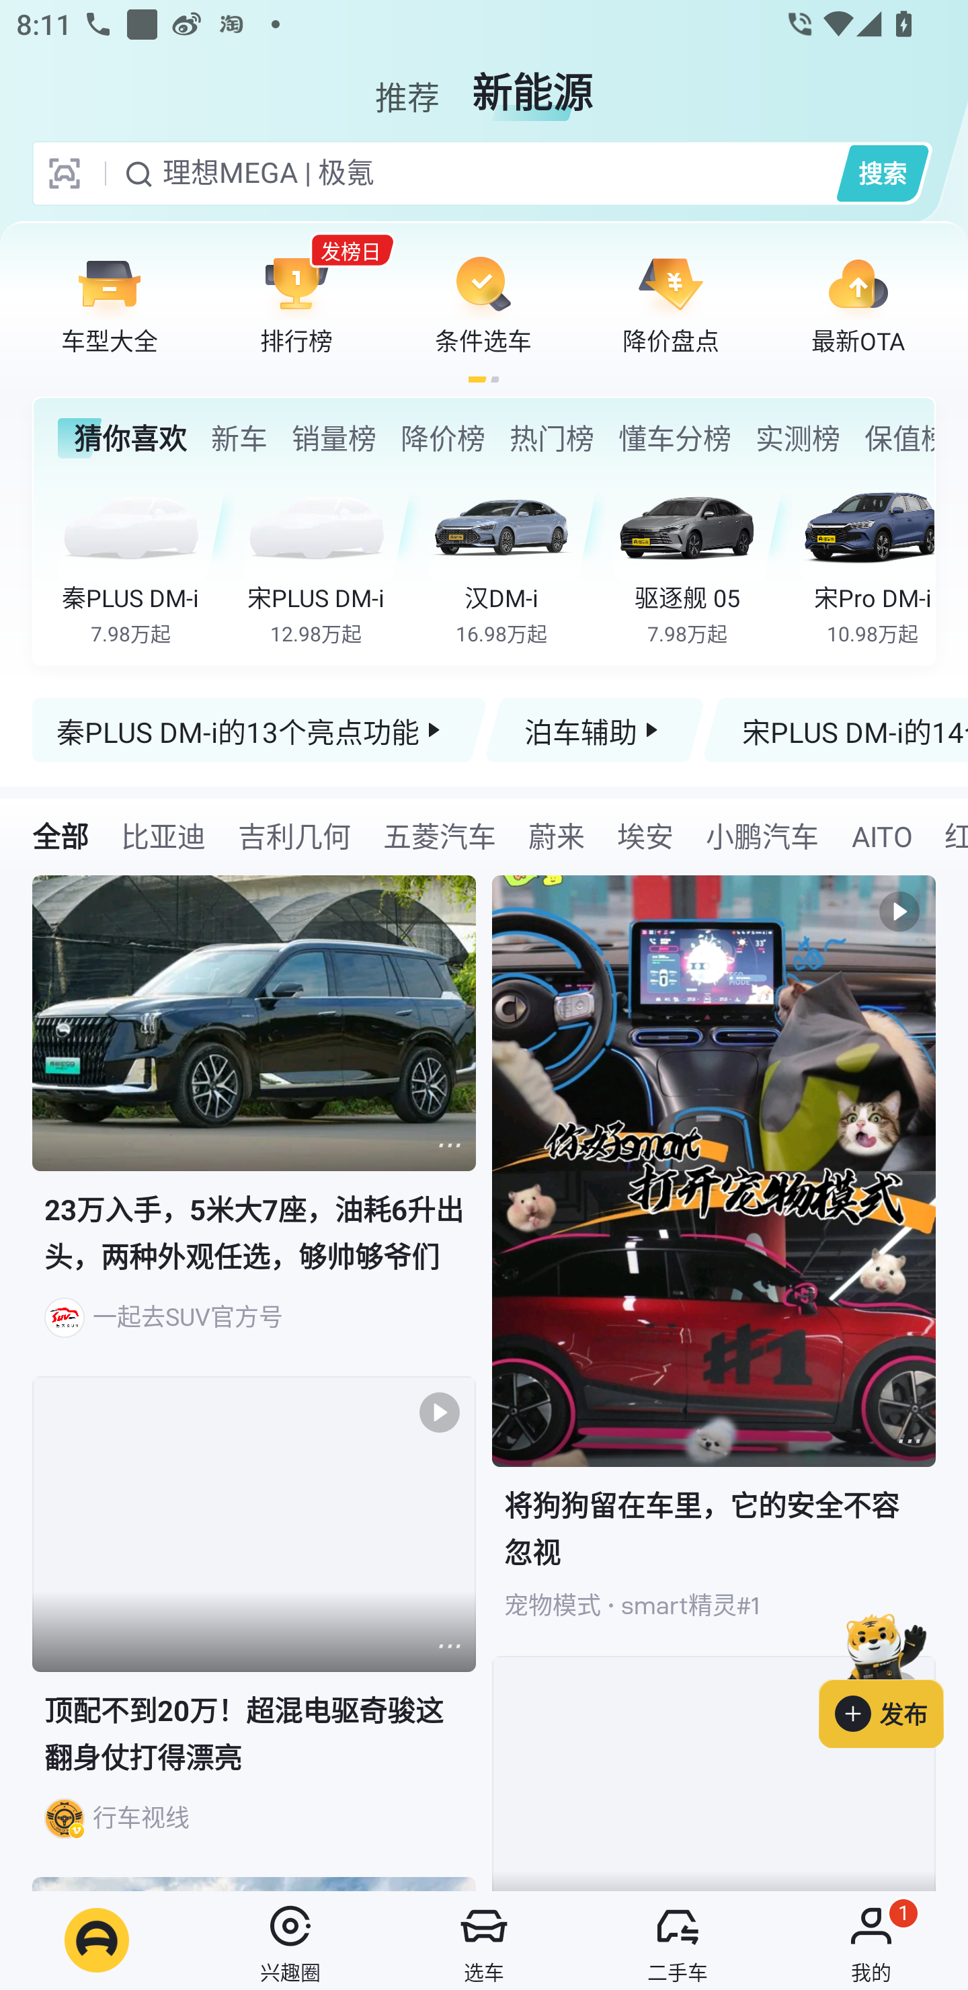 The height and width of the screenshot is (1990, 968). What do you see at coordinates (442, 438) in the screenshot?
I see `降价榜` at bounding box center [442, 438].